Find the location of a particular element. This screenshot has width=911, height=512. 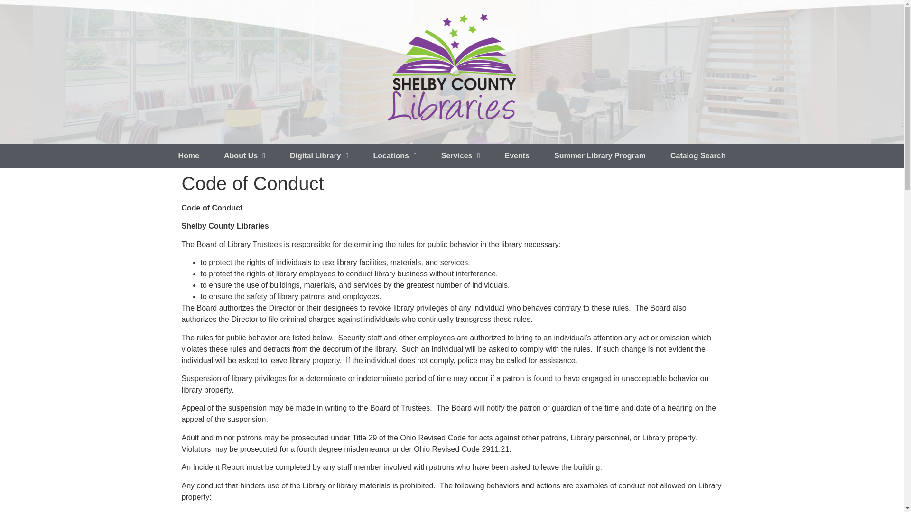

About Us is located at coordinates (244, 155).